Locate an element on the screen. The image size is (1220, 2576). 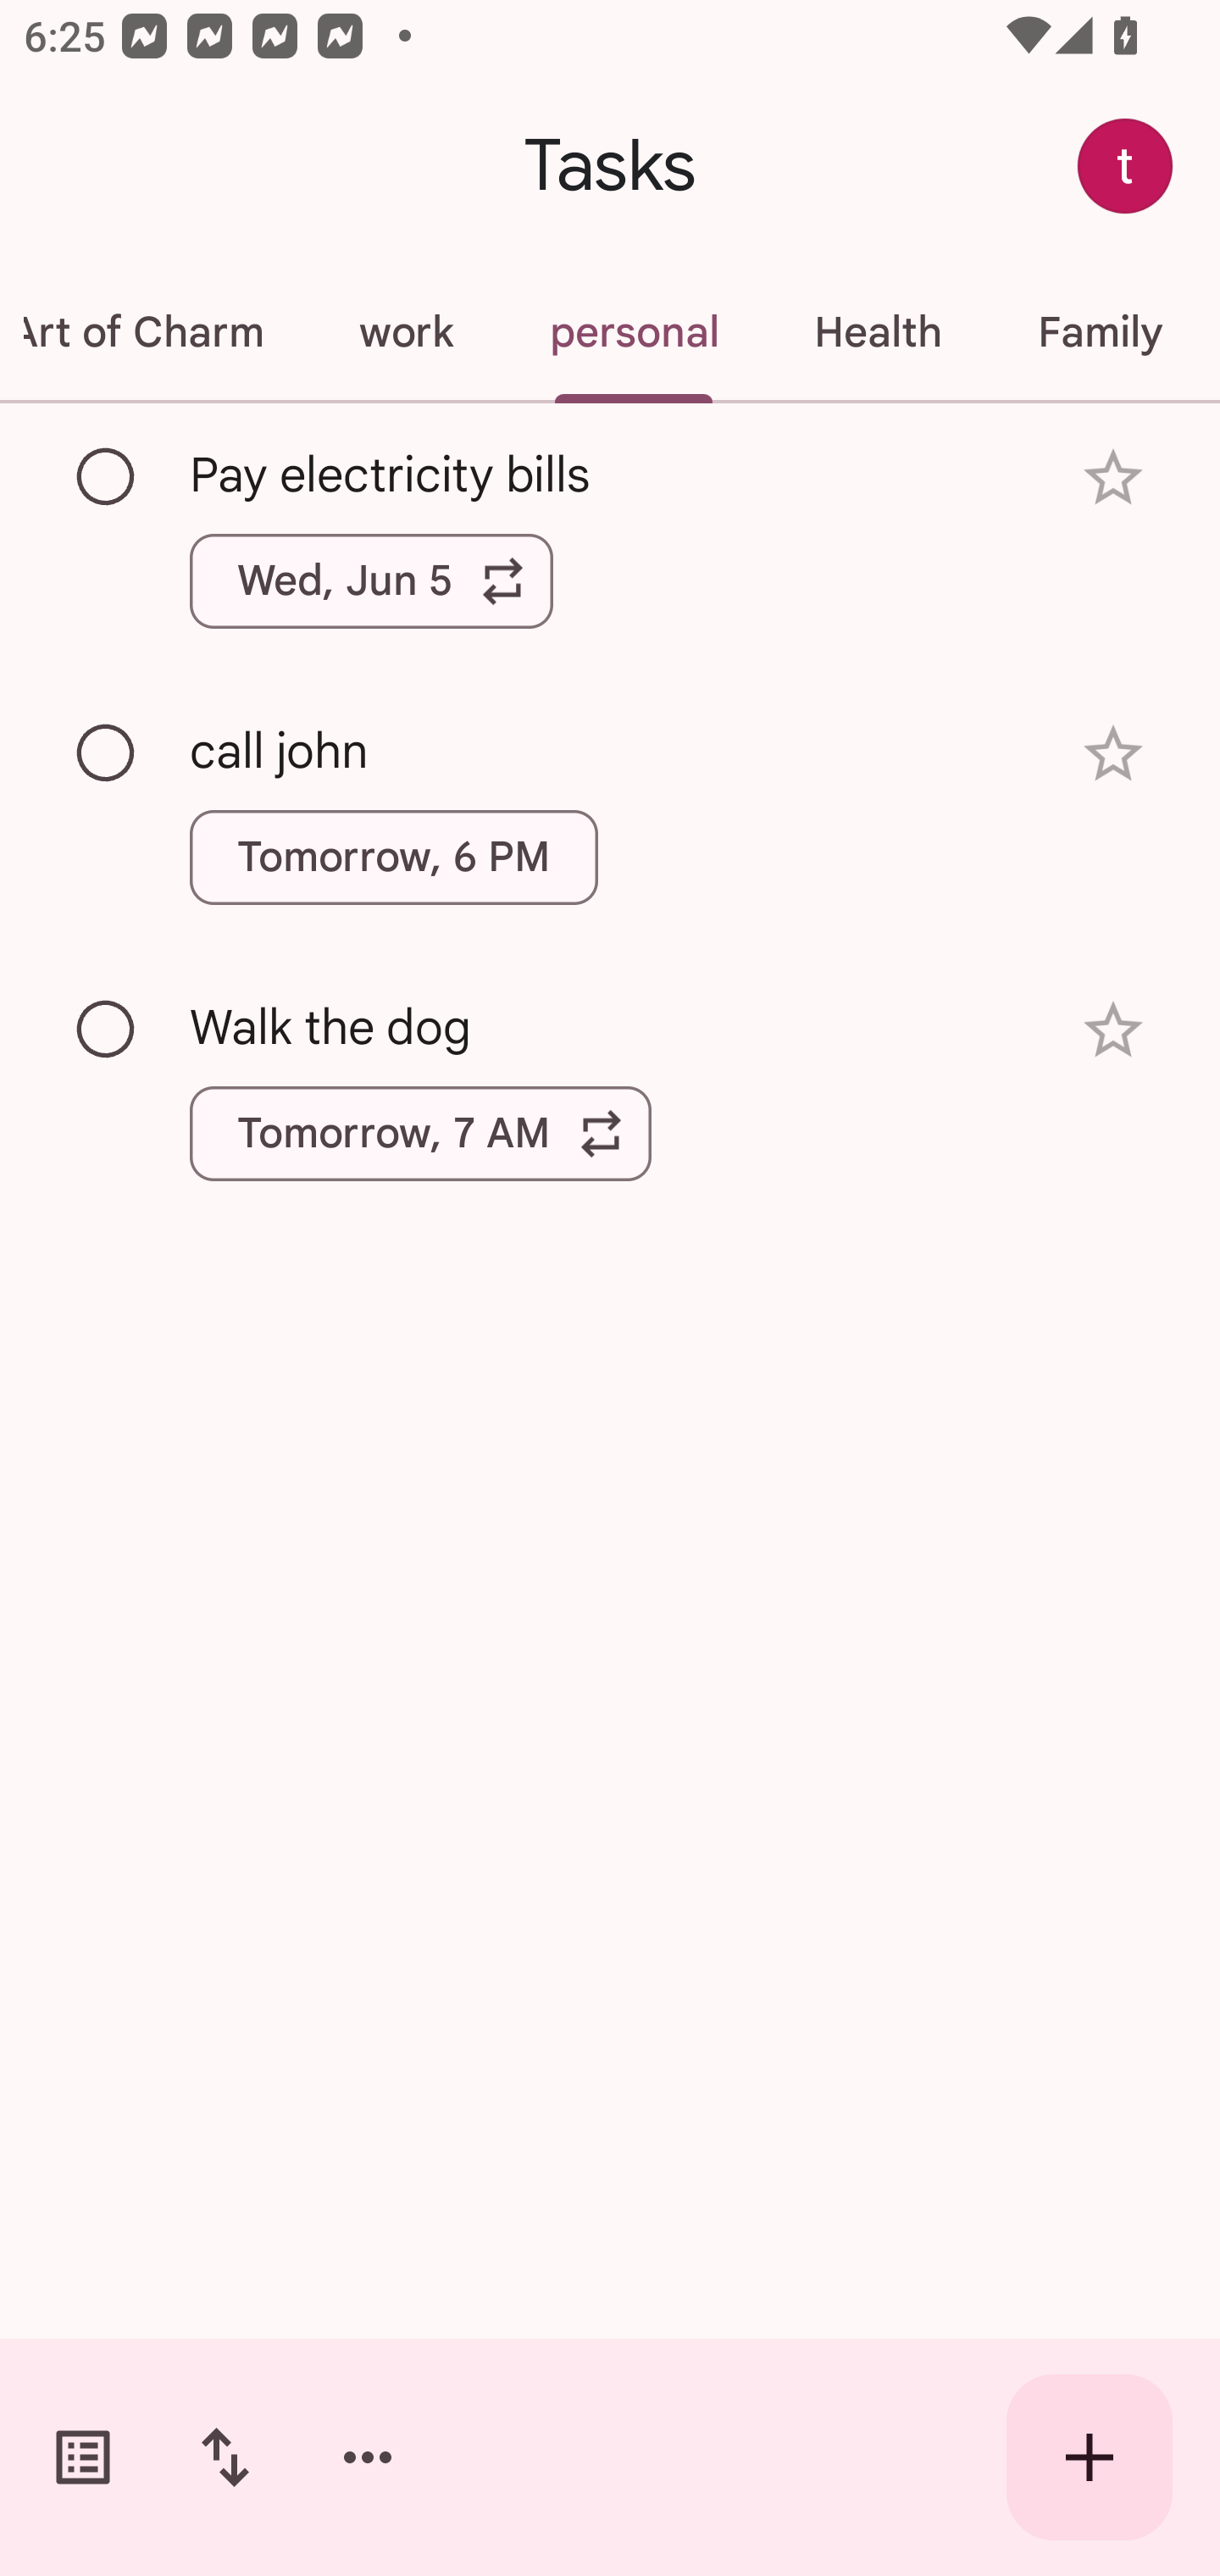
Mark as complete is located at coordinates (107, 1030).